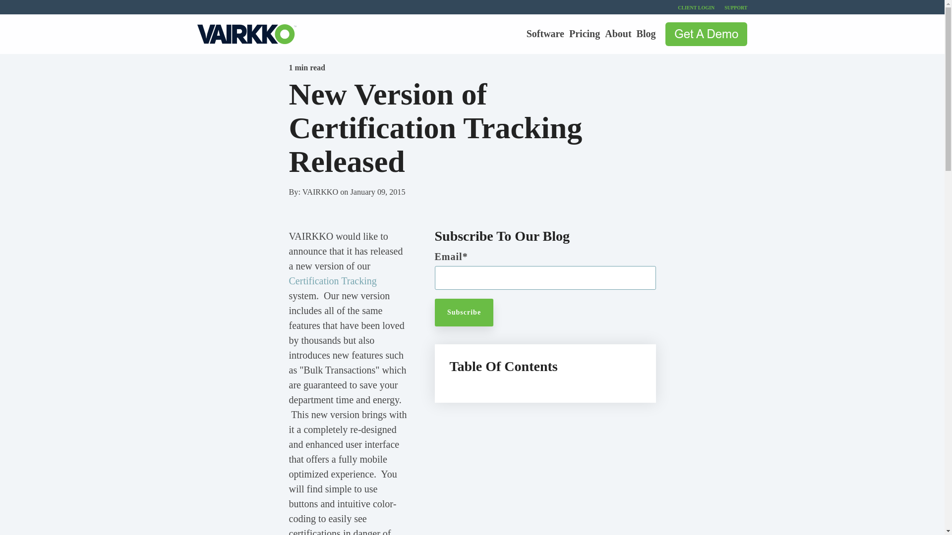 The image size is (952, 535). I want to click on Certification Tracking, so click(332, 280).